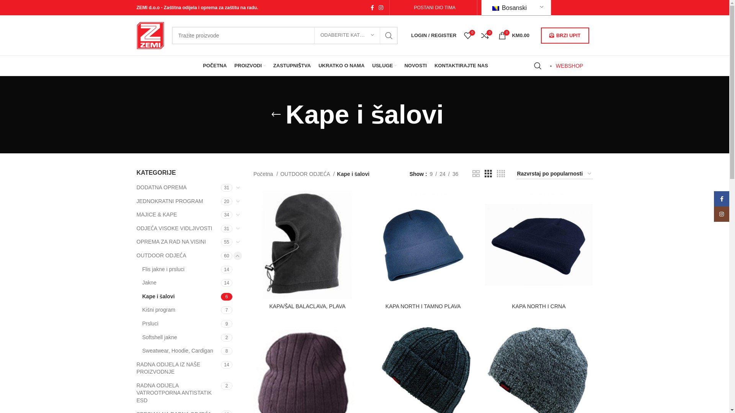 The height and width of the screenshot is (413, 735). Describe the element at coordinates (443, 174) in the screenshot. I see `24` at that location.